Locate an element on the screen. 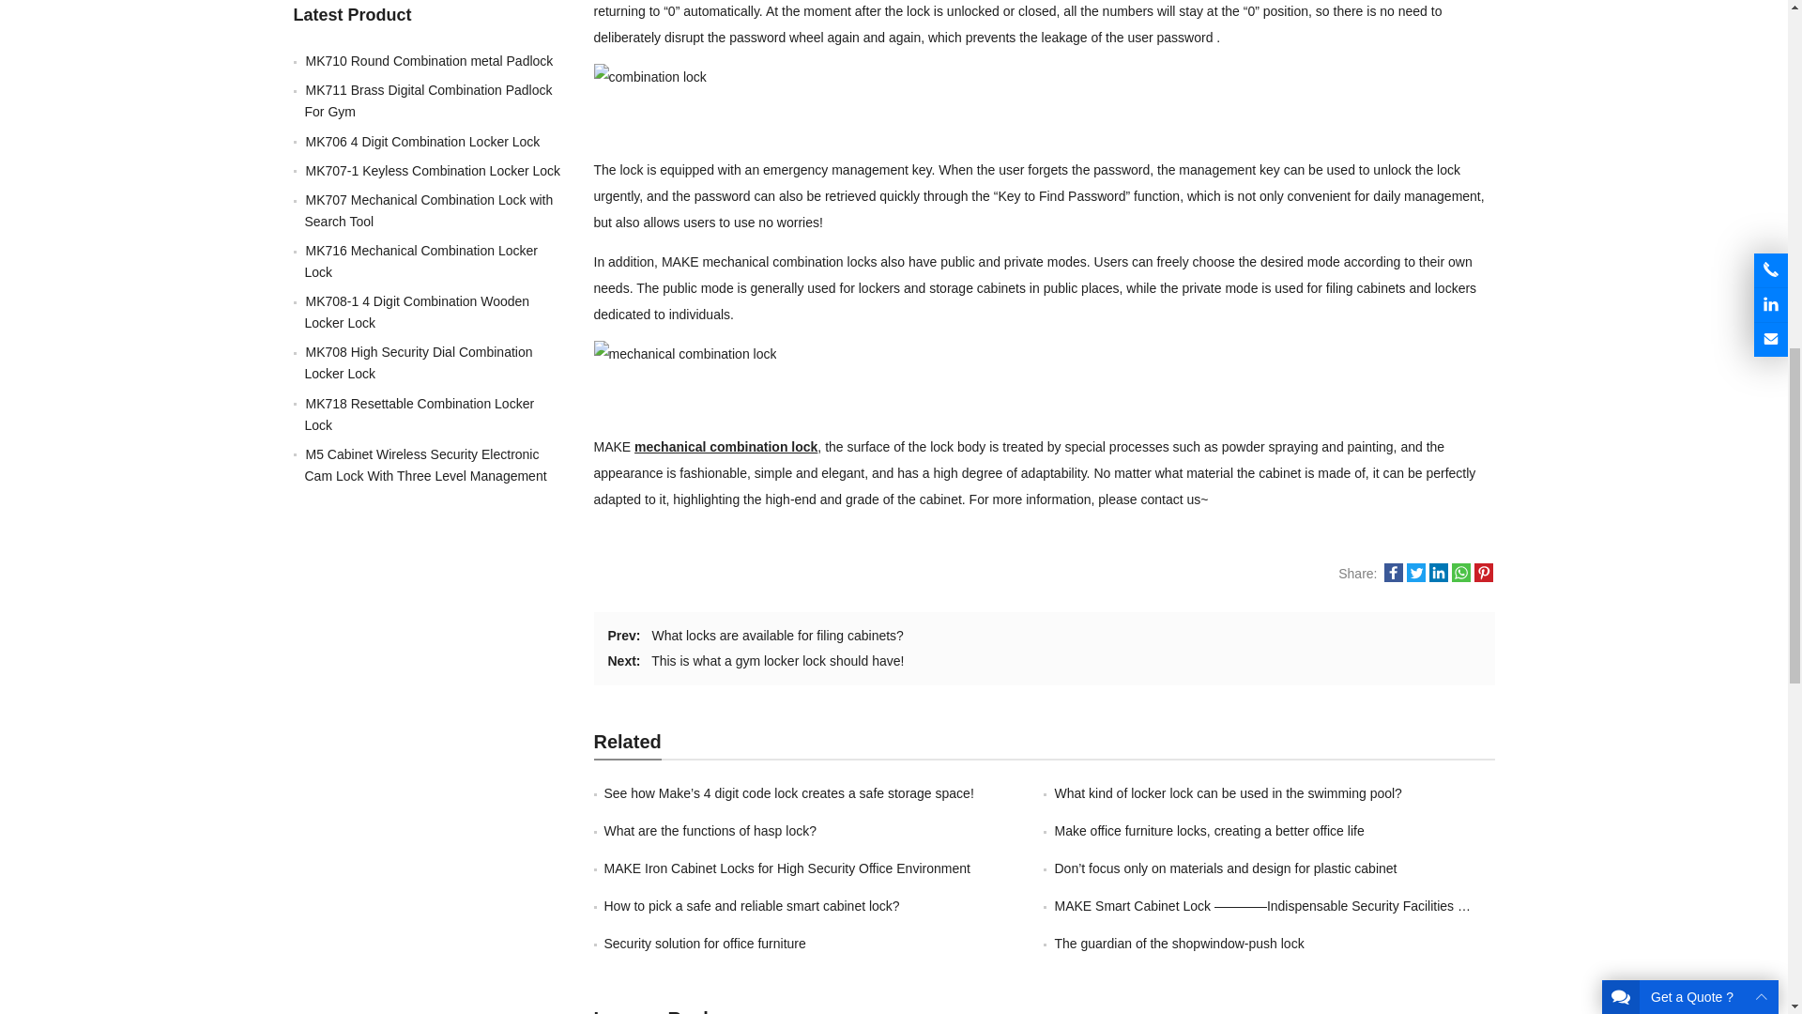  Make office furniture locks, creating a better office life is located at coordinates (1209, 830).